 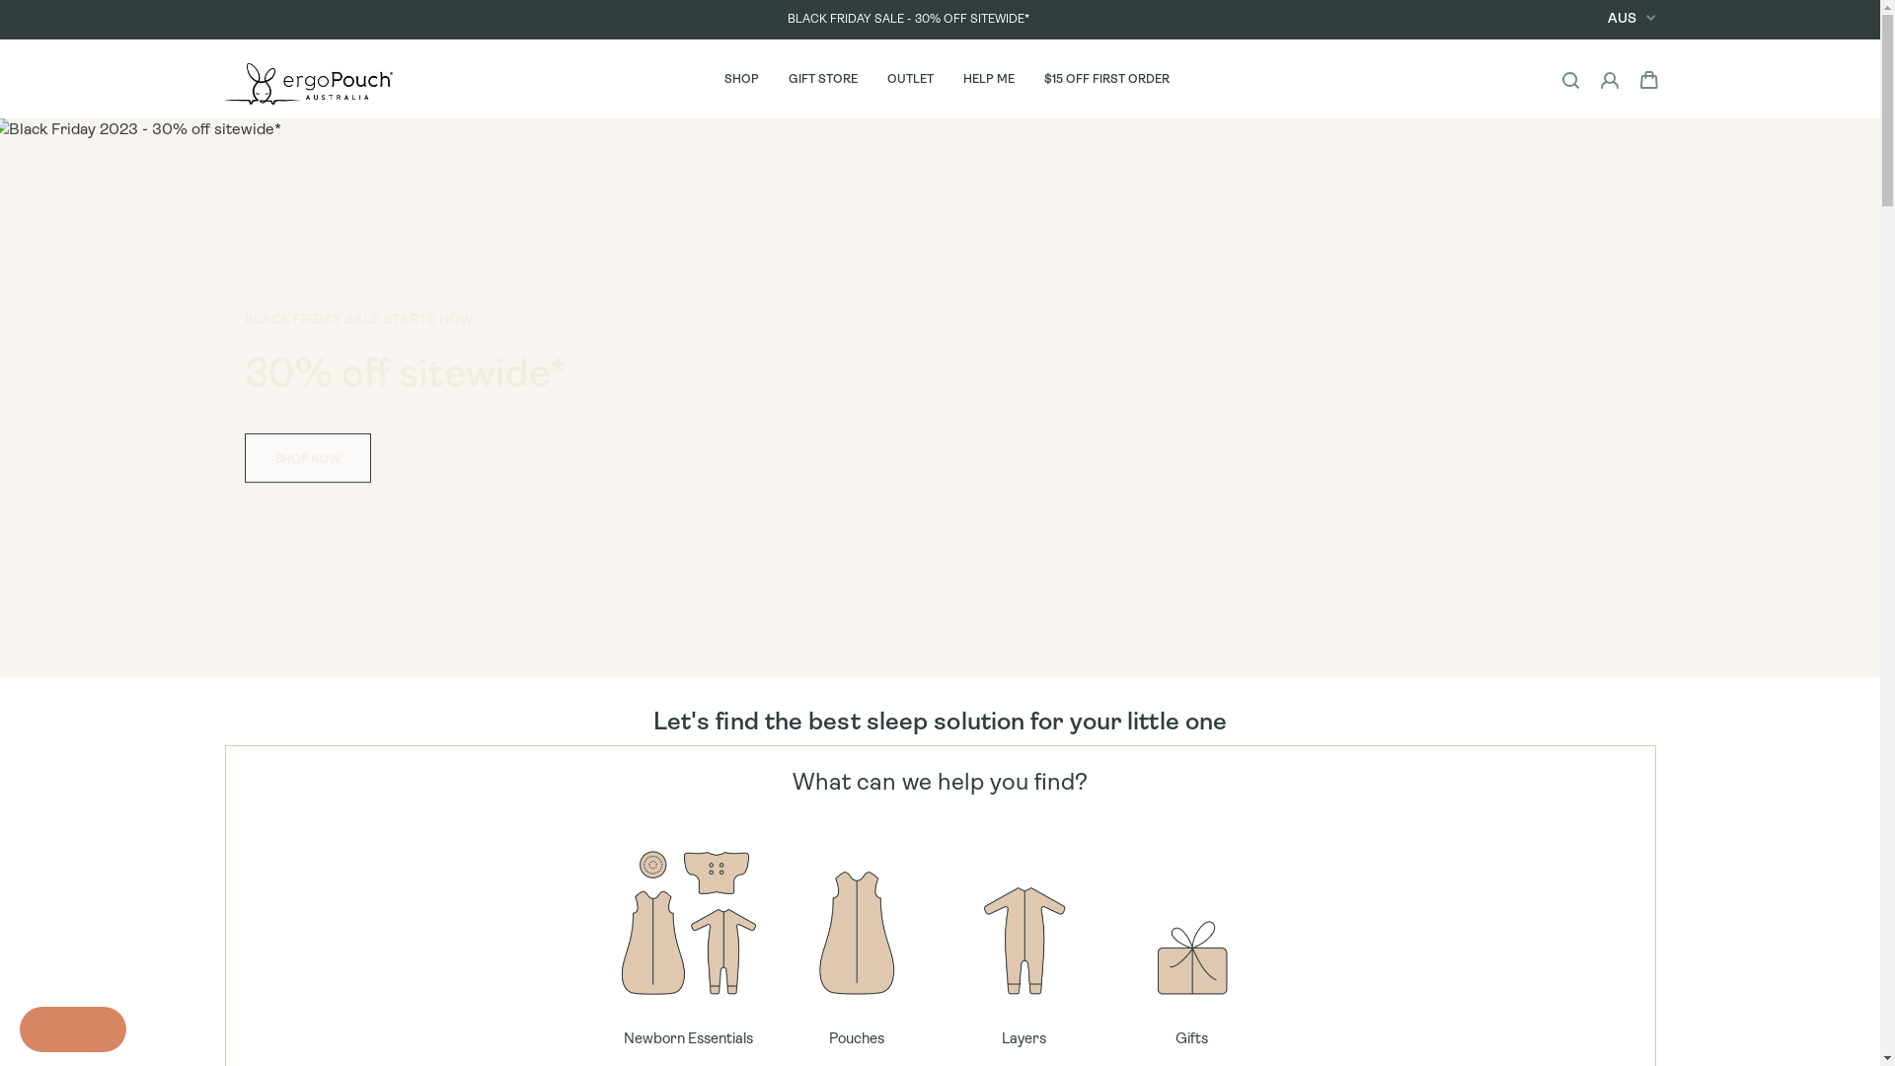 I want to click on SHOP NOW, so click(x=308, y=458).